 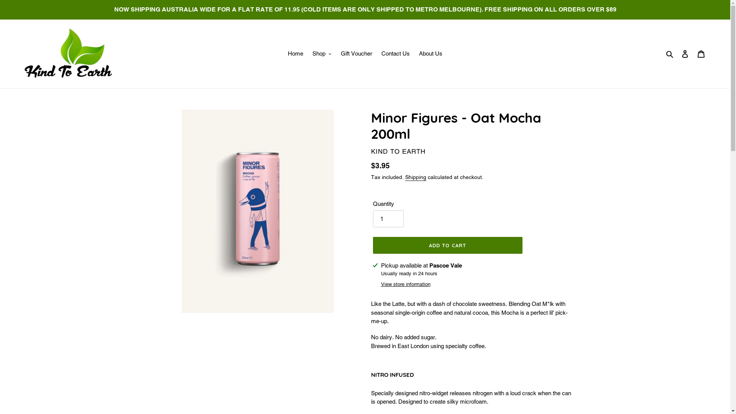 What do you see at coordinates (416, 177) in the screenshot?
I see `Shipping` at bounding box center [416, 177].